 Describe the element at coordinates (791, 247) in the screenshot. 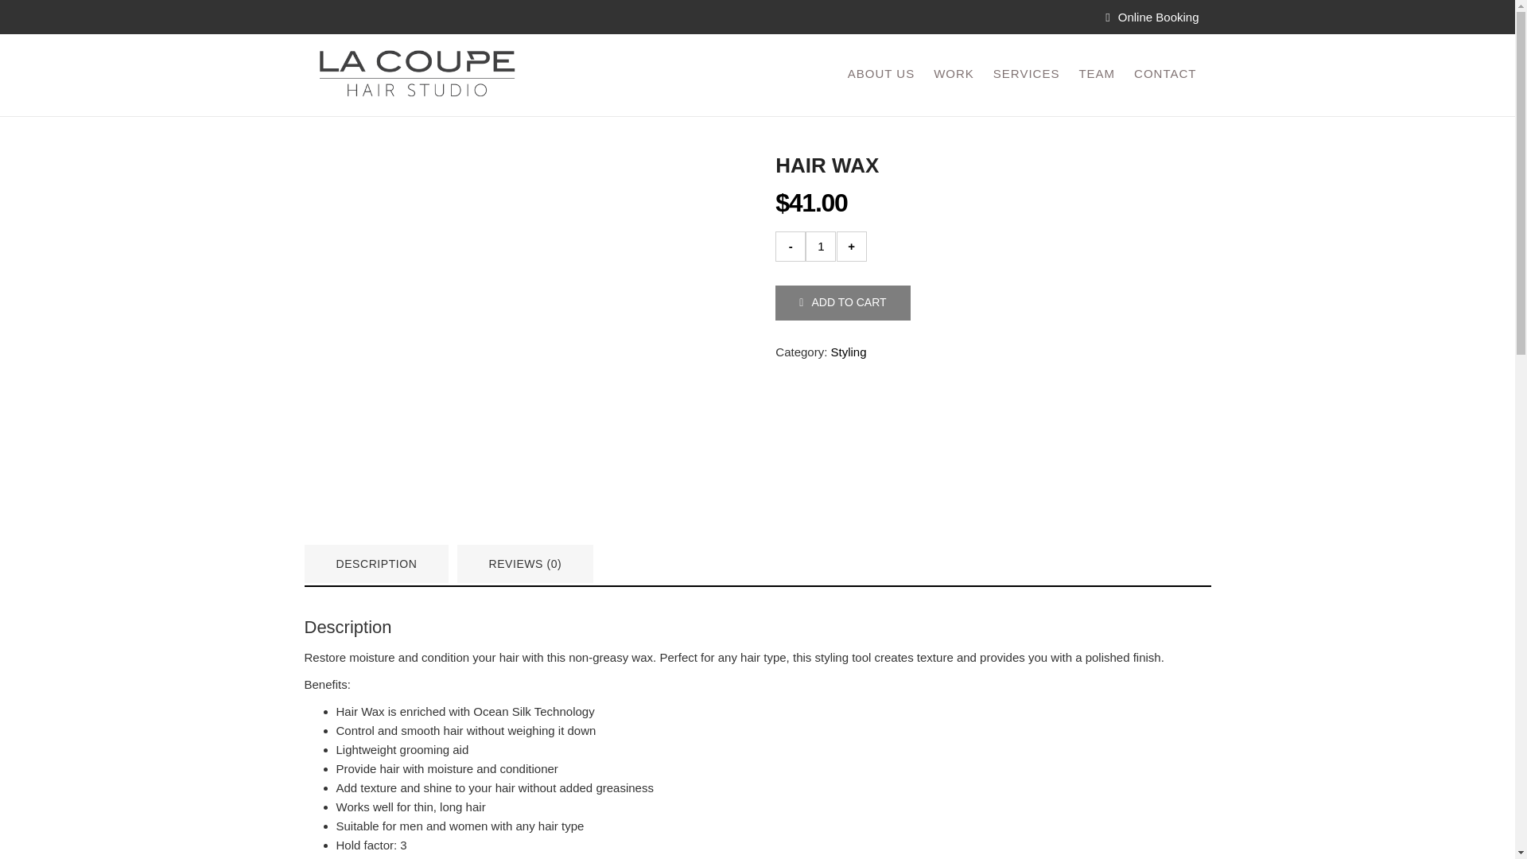

I see `-` at that location.